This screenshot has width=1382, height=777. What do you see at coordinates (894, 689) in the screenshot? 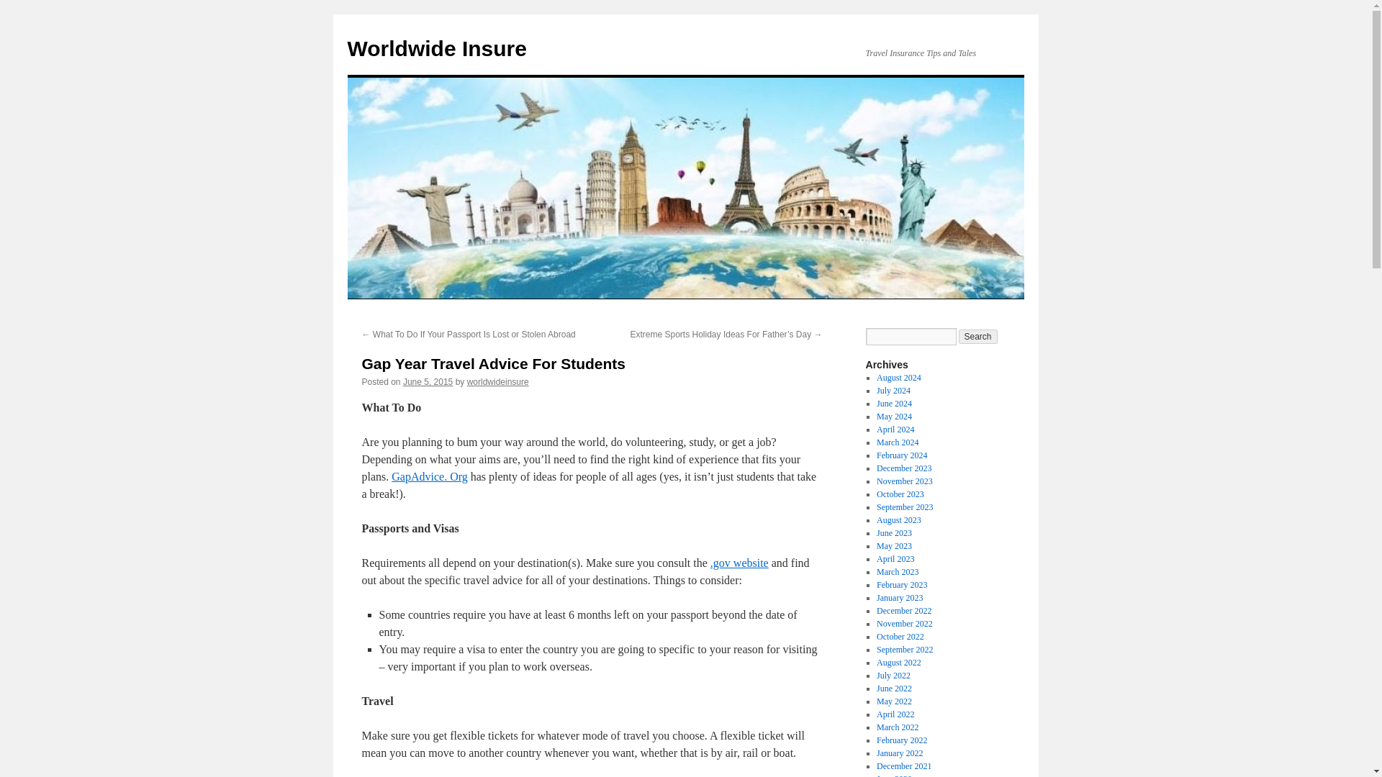
I see `June 2022` at bounding box center [894, 689].